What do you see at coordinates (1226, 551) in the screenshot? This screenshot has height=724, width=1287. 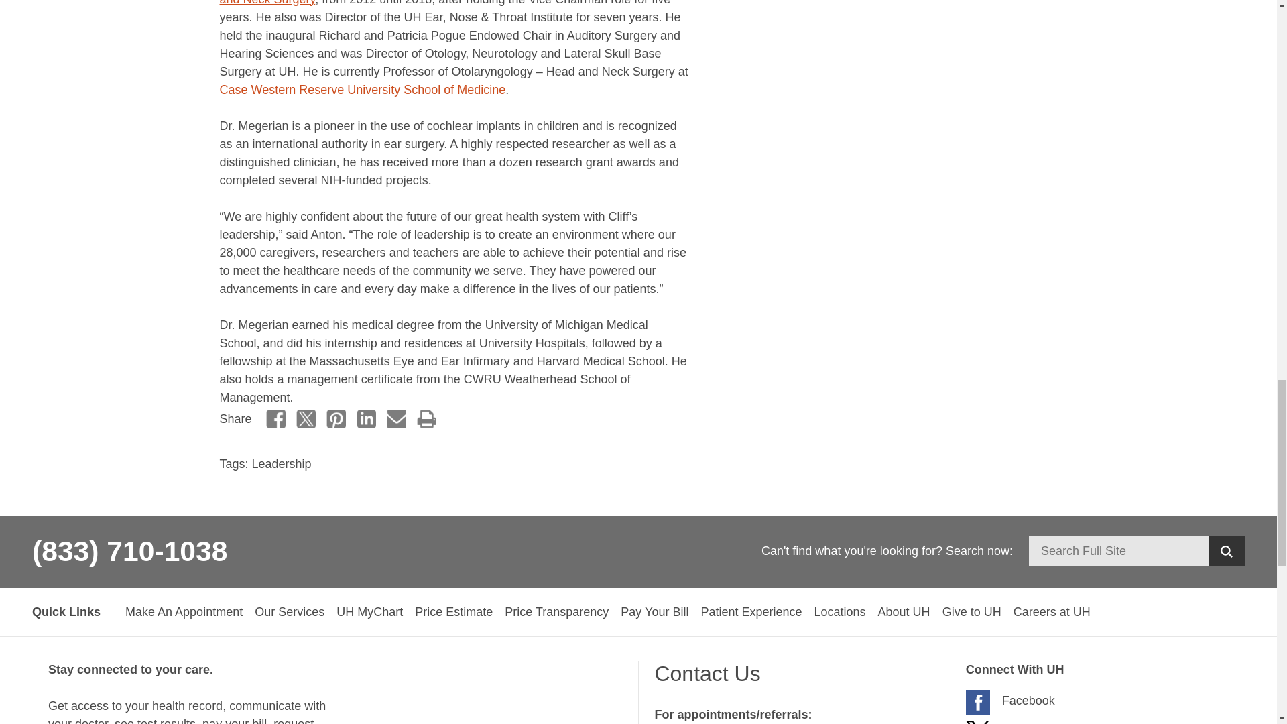 I see `Search` at bounding box center [1226, 551].